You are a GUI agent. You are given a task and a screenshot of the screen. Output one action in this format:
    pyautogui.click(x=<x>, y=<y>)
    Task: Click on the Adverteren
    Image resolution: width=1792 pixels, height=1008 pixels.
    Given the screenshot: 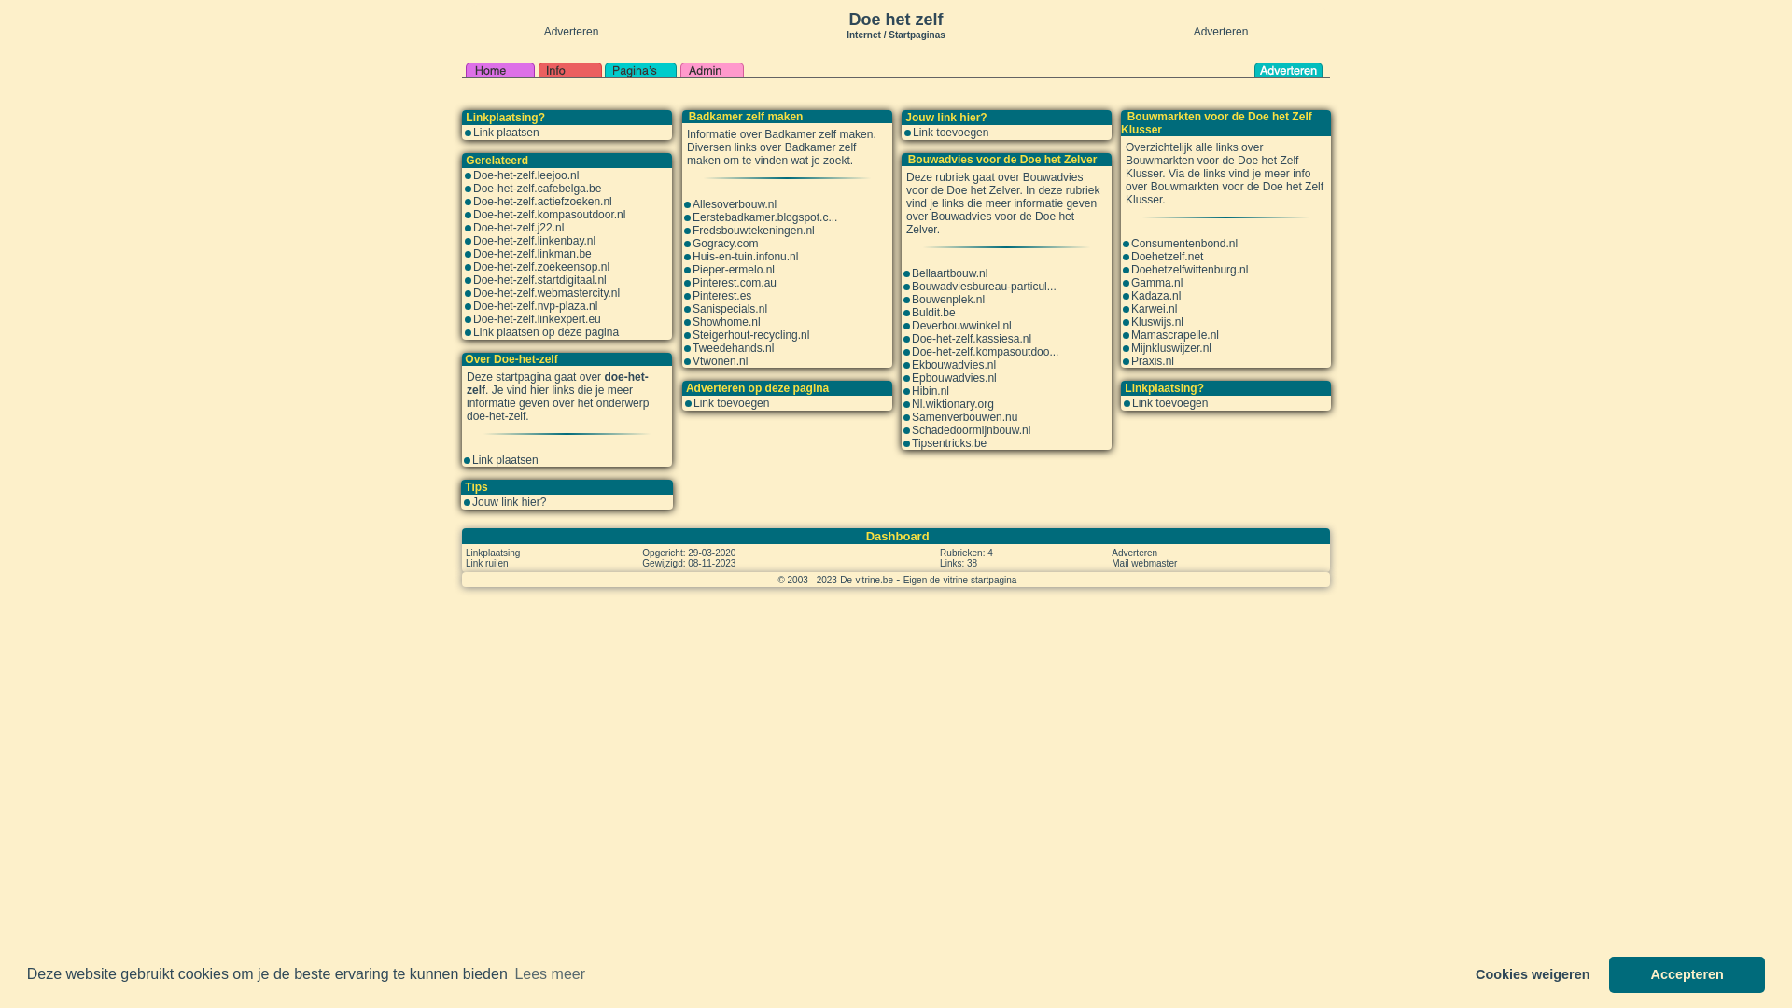 What is the action you would take?
    pyautogui.click(x=1135, y=553)
    